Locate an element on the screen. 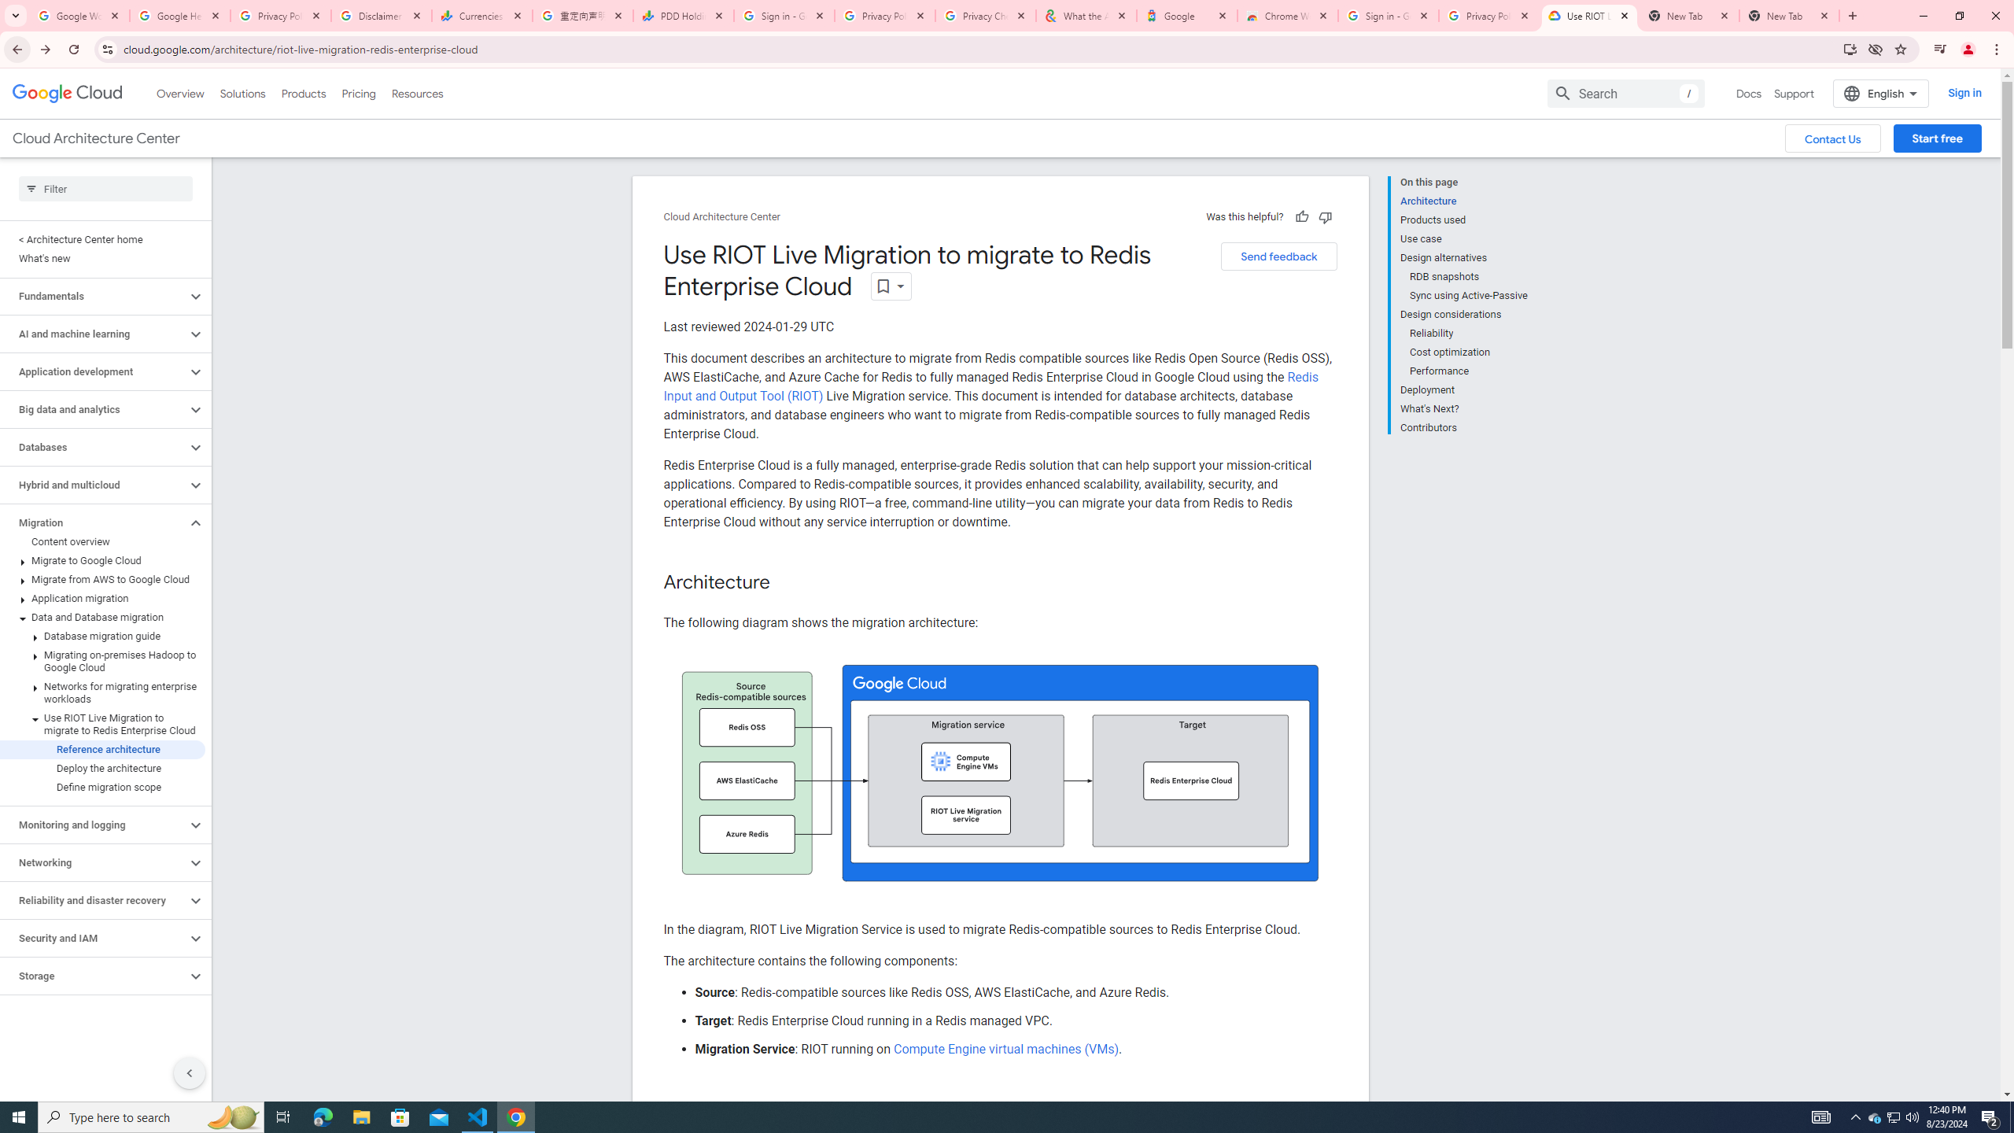 The height and width of the screenshot is (1133, 2014). < Architecture Center home is located at coordinates (102, 239).